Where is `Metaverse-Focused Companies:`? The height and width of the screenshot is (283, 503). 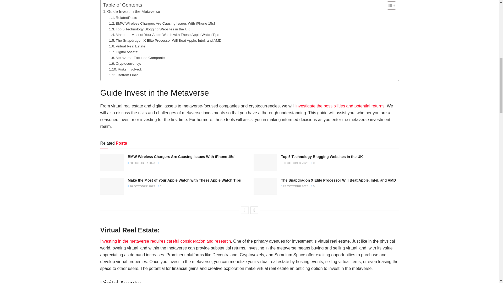 Metaverse-Focused Companies: is located at coordinates (138, 58).